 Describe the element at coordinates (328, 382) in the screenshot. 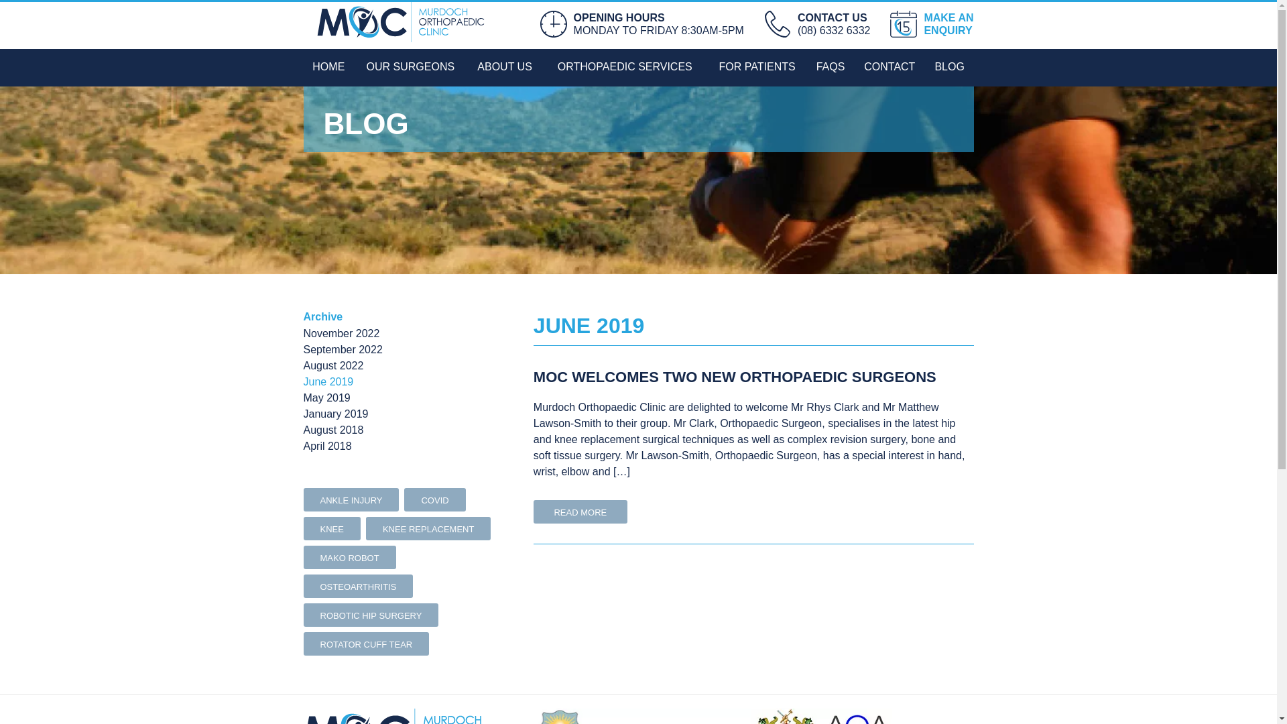

I see `June 2019` at that location.